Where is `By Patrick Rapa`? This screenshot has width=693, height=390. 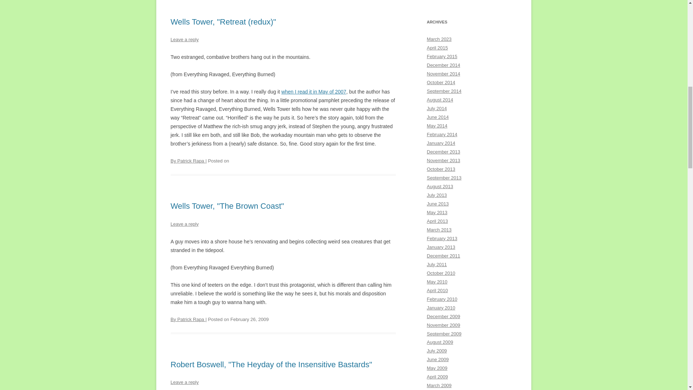 By Patrick Rapa is located at coordinates (188, 161).